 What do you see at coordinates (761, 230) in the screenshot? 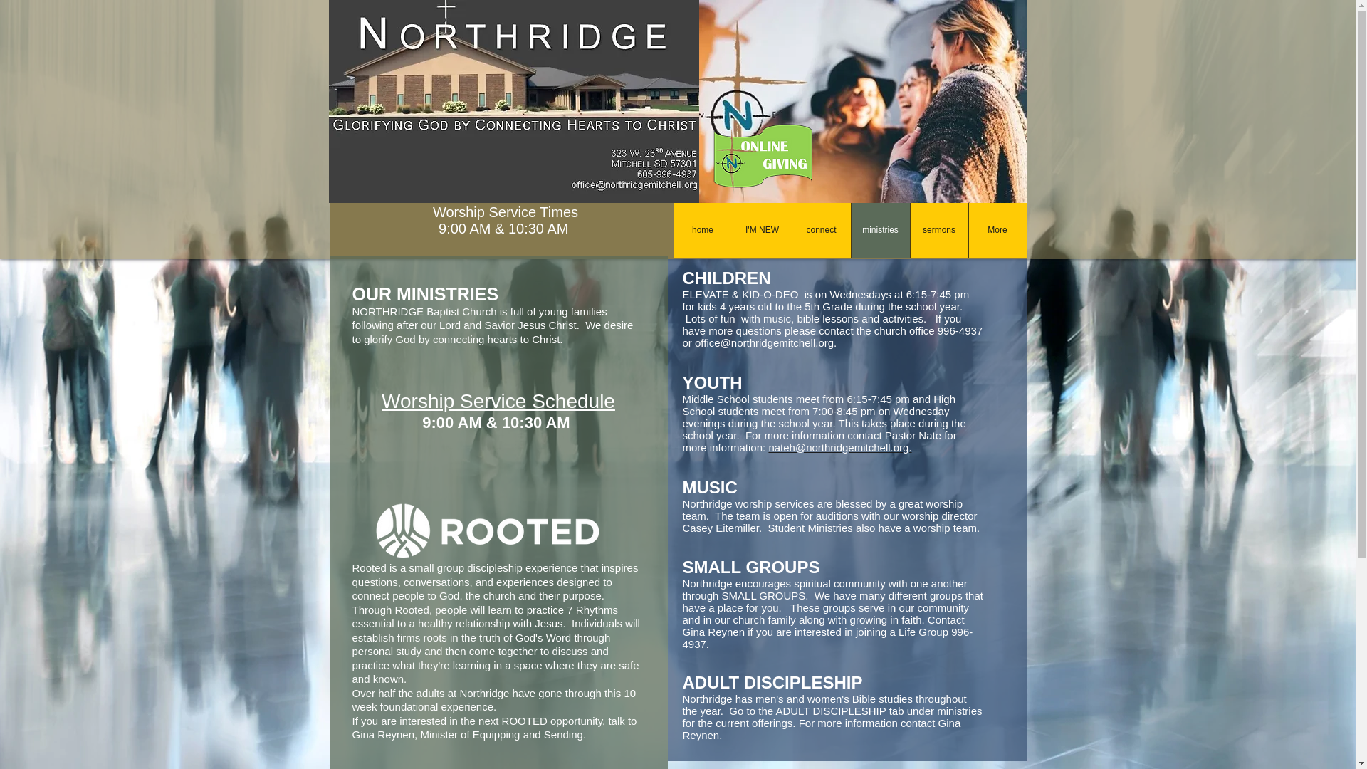
I see `I'M NEW` at bounding box center [761, 230].